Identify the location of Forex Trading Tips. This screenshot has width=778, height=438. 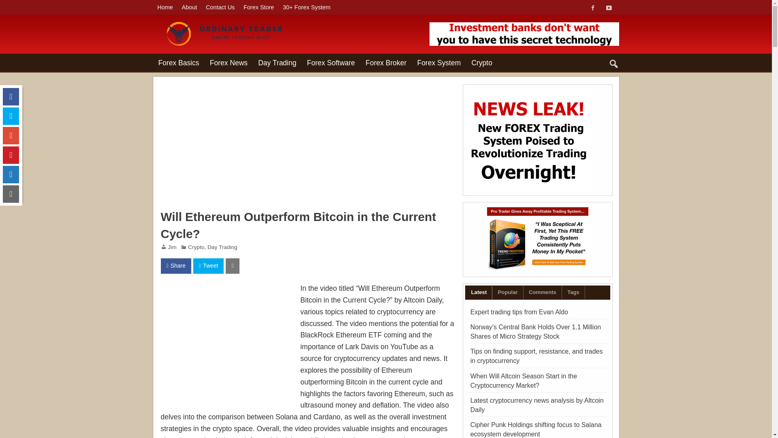
(228, 24).